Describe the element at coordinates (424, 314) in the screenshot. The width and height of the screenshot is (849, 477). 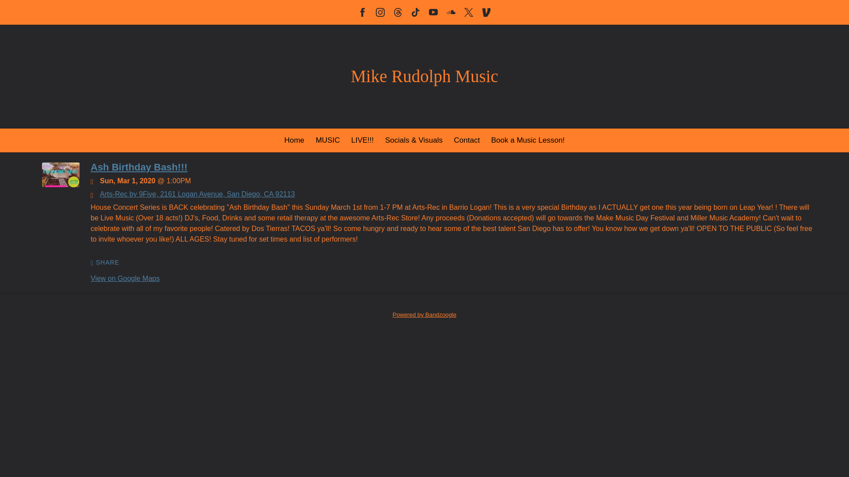
I see `Powered by Bandzoogle` at that location.